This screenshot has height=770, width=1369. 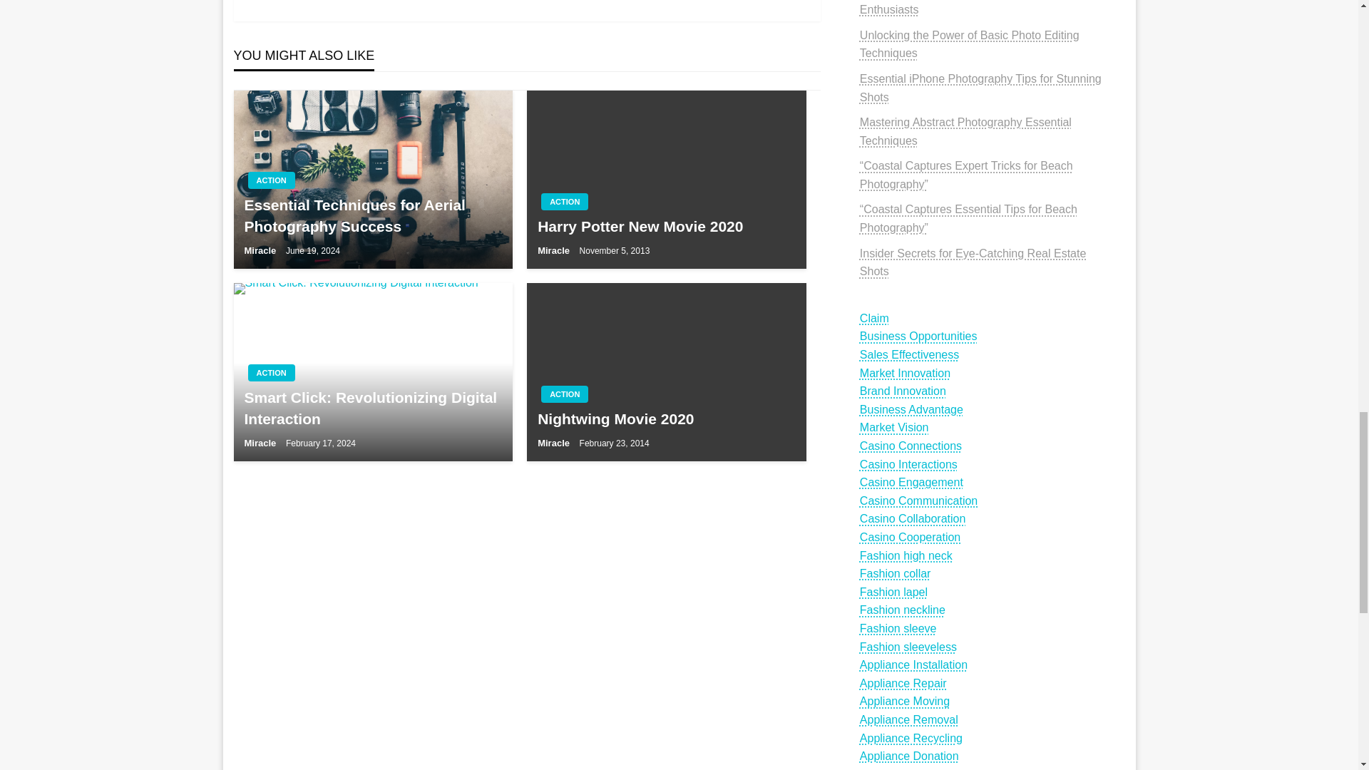 What do you see at coordinates (260, 250) in the screenshot?
I see `Miracle` at bounding box center [260, 250].